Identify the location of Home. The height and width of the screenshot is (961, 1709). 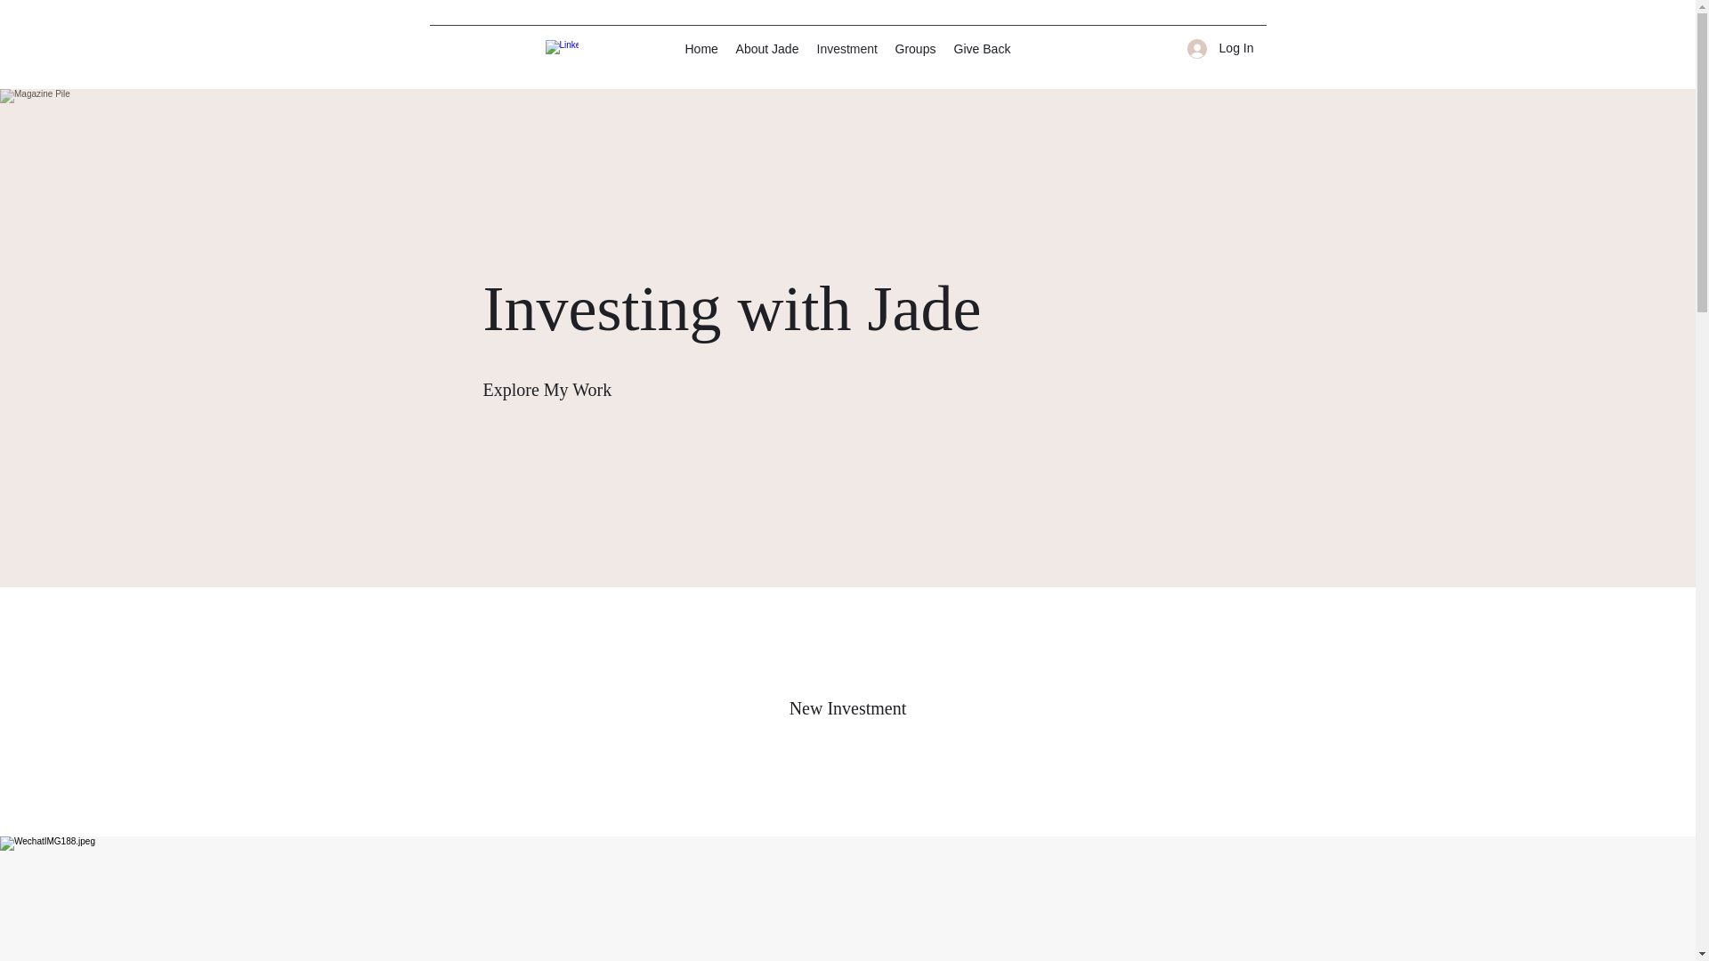
(701, 48).